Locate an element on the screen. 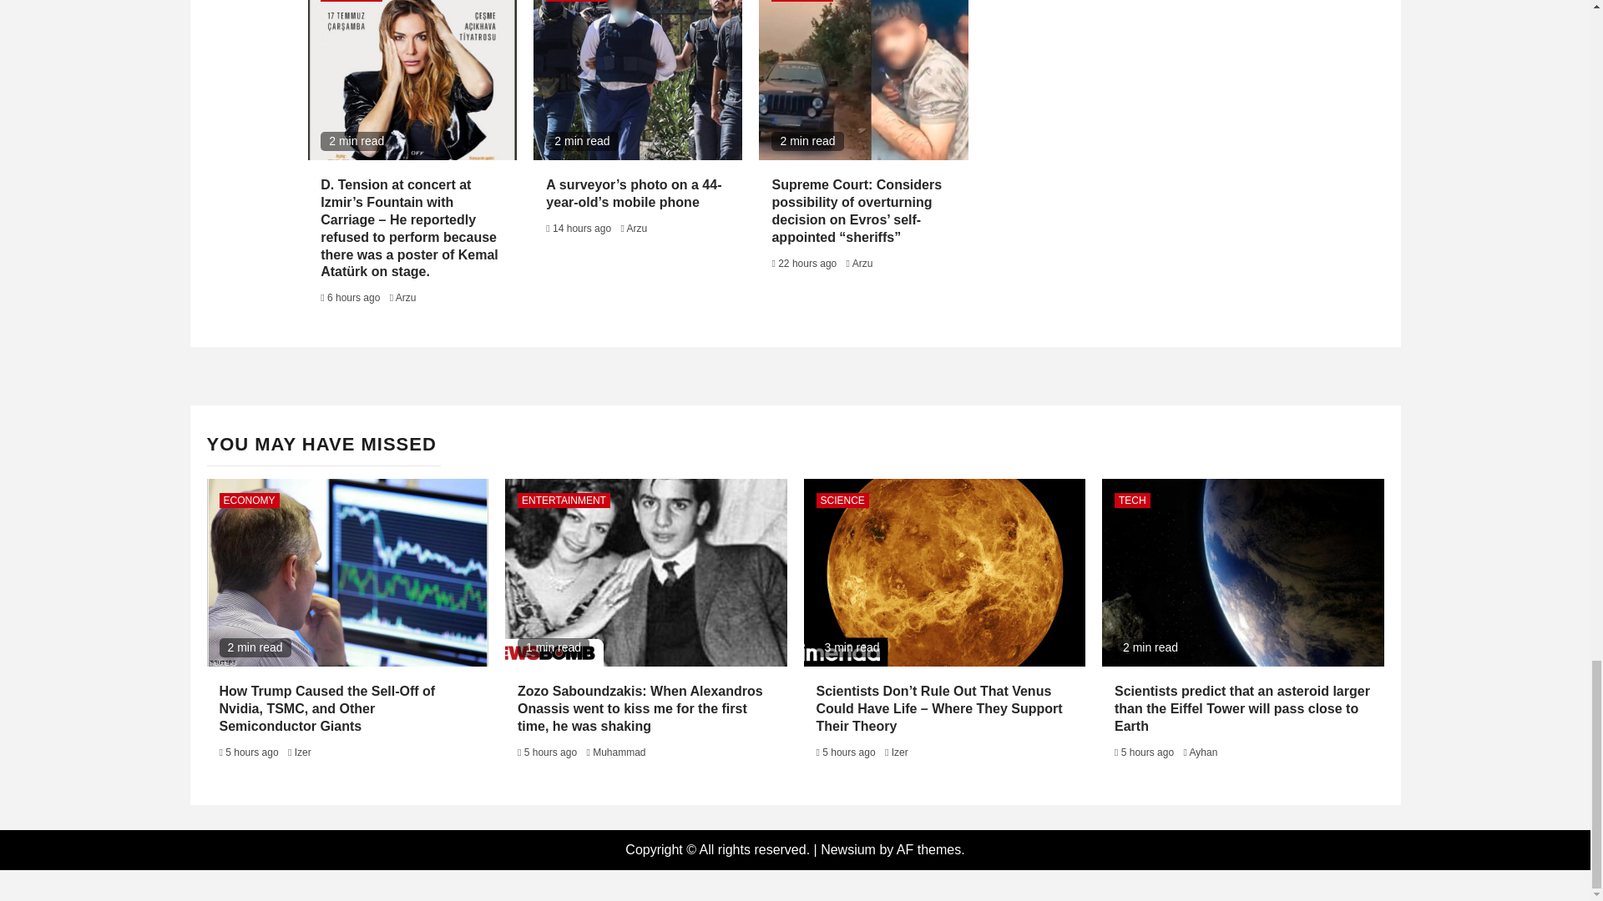 This screenshot has width=1603, height=901. TOP NEWS is located at coordinates (801, 1).